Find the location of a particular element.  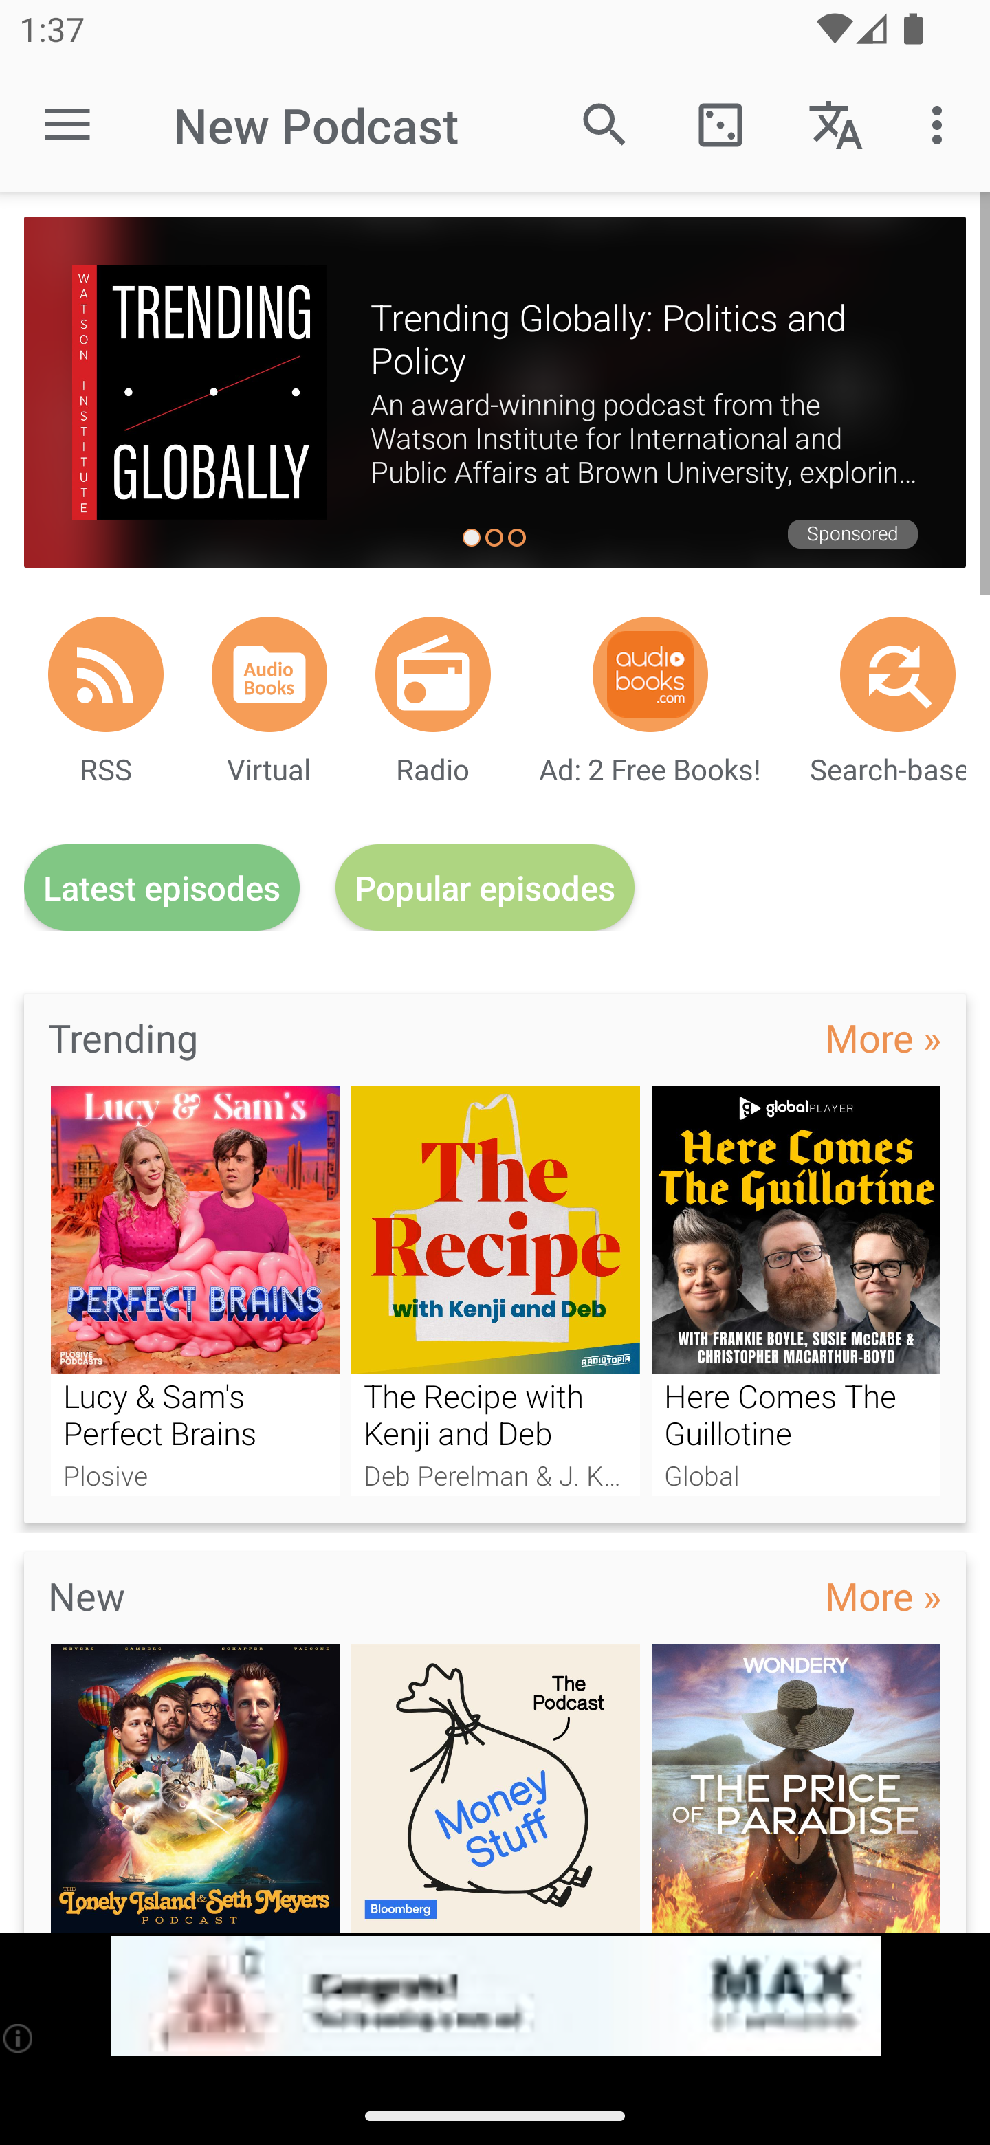

Latest episodes is located at coordinates (162, 888).